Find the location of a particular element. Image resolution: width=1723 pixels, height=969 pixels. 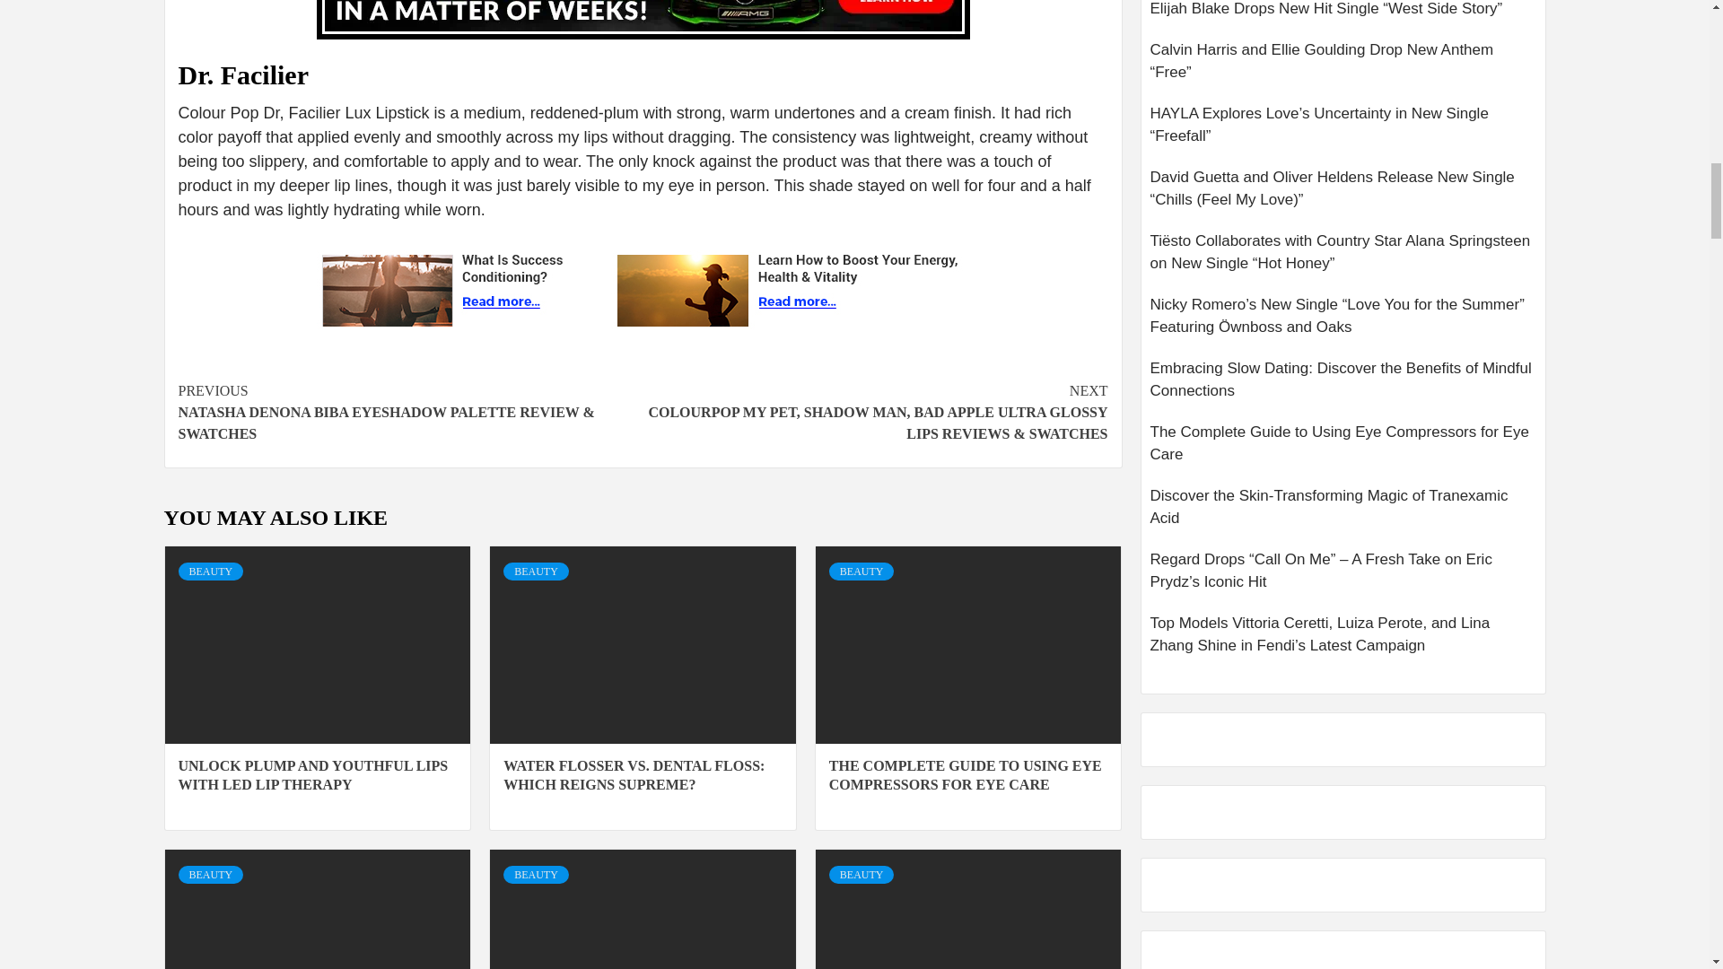

BEAUTY is located at coordinates (535, 571).